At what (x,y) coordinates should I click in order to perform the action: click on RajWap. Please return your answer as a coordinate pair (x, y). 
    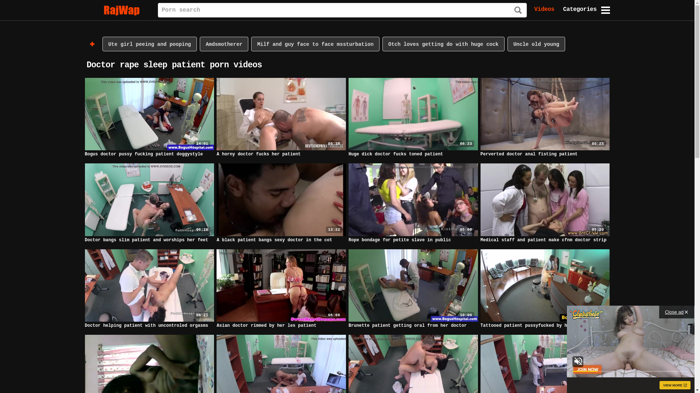
    Looking at the image, I should click on (117, 10).